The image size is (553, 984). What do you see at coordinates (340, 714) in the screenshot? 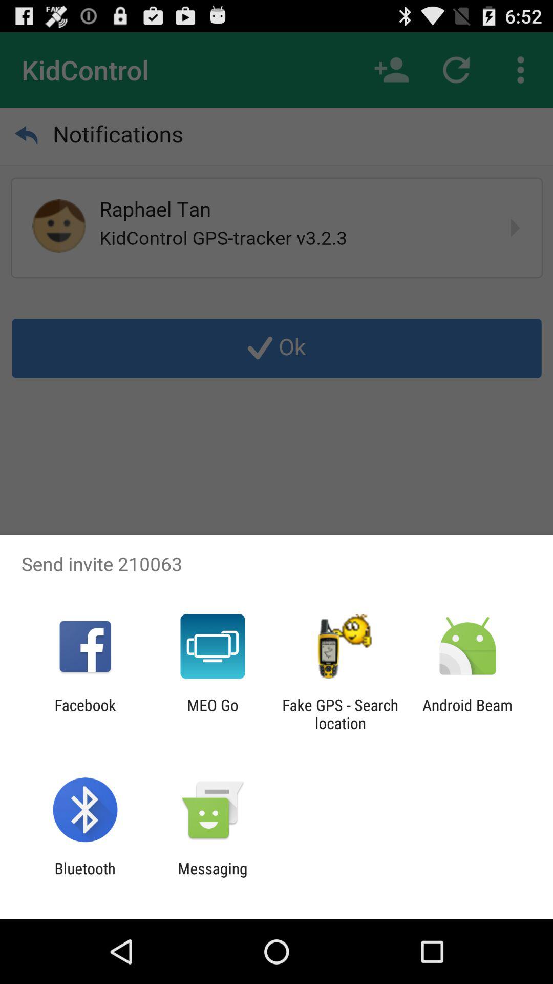
I see `jump to fake gps search item` at bounding box center [340, 714].